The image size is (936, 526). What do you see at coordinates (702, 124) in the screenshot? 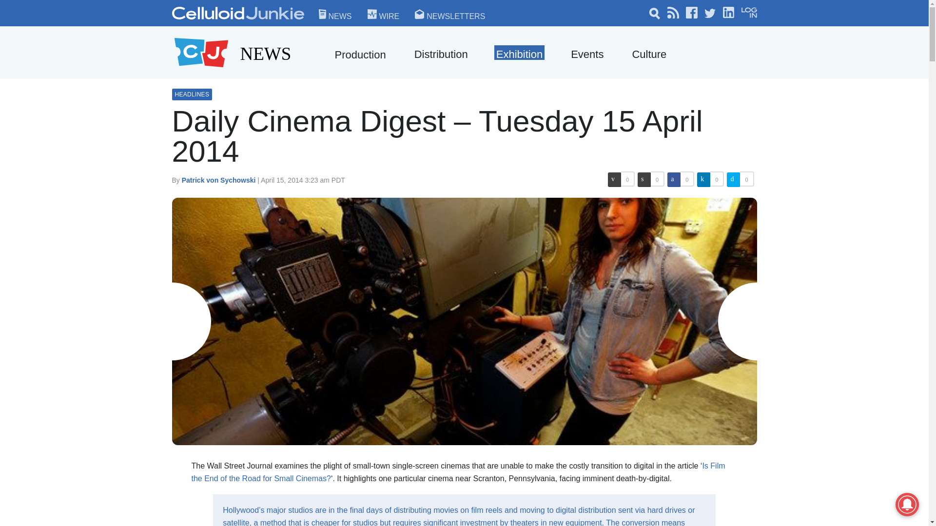
I see `Log In` at bounding box center [702, 124].